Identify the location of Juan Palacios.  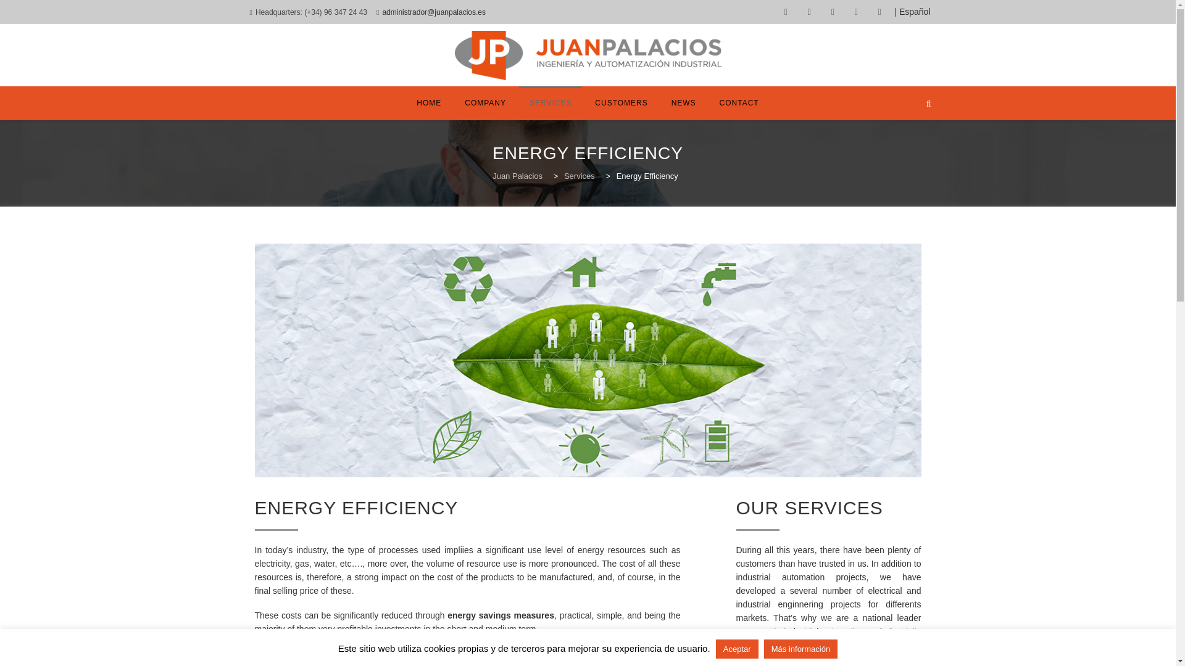
(518, 175).